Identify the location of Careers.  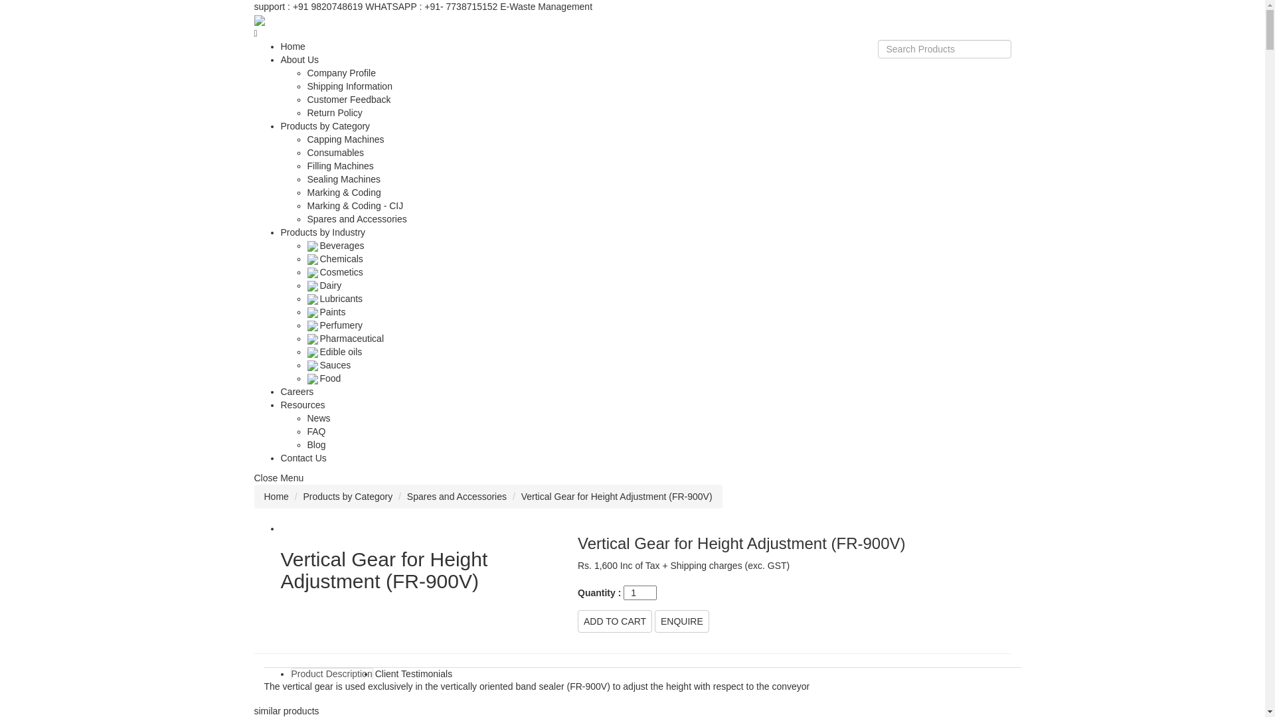
(297, 392).